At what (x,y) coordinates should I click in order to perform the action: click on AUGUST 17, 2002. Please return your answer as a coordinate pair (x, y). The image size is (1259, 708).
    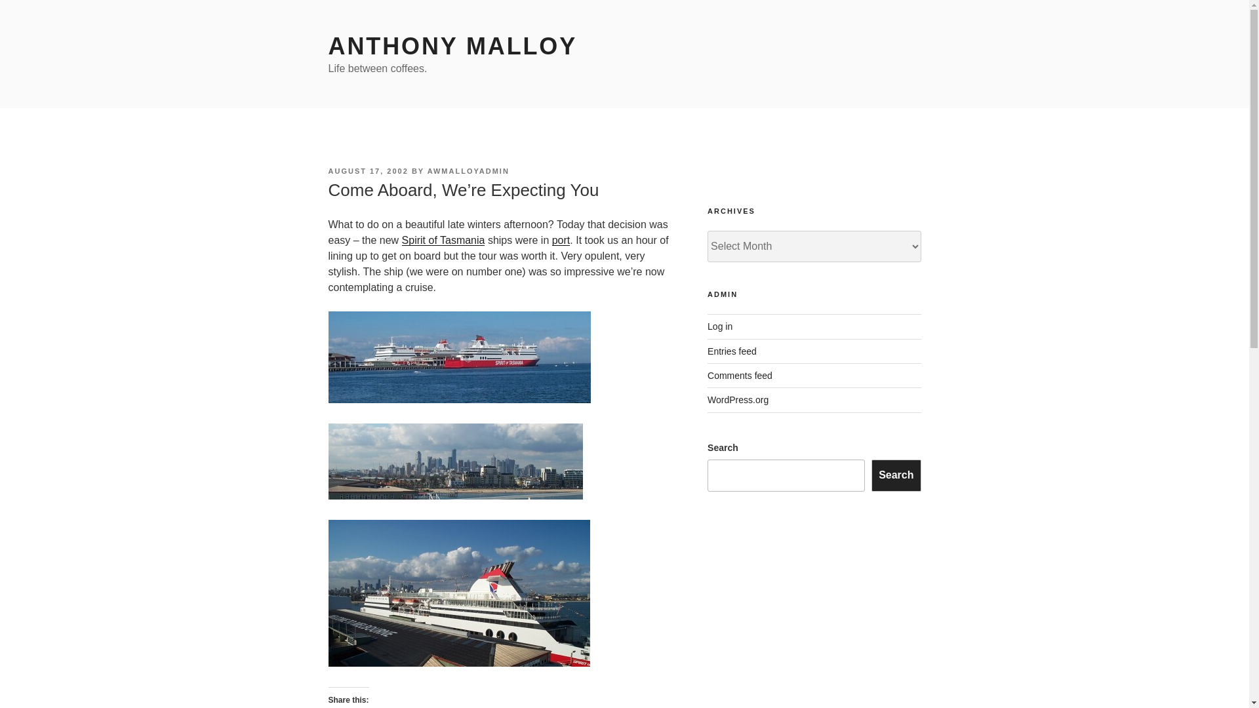
    Looking at the image, I should click on (367, 170).